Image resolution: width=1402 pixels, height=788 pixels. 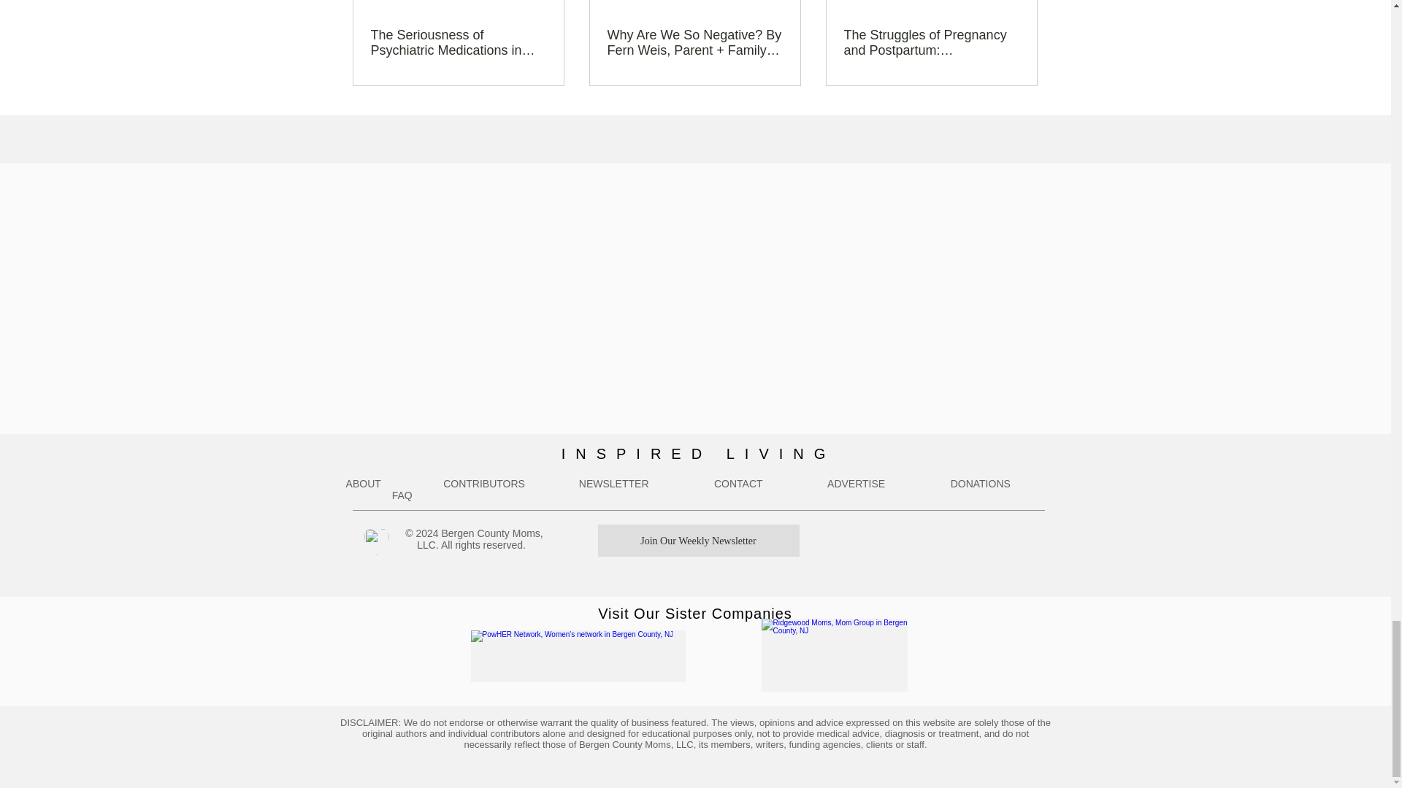 What do you see at coordinates (834, 655) in the screenshot?
I see `Ridgewood Moms, Mom Group in Bergen County, NJ` at bounding box center [834, 655].